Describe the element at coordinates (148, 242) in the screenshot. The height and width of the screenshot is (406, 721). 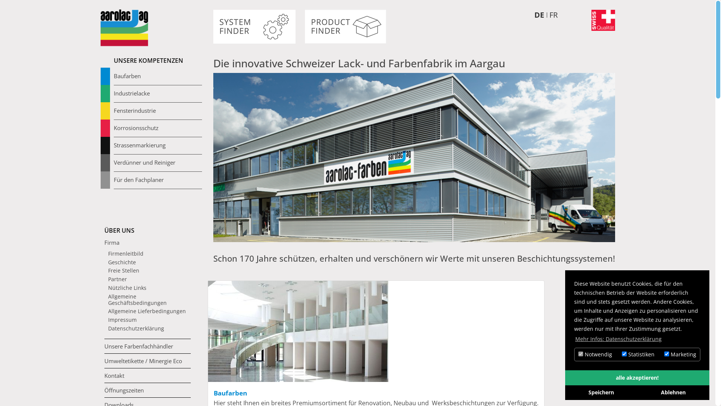
I see `Firma` at that location.